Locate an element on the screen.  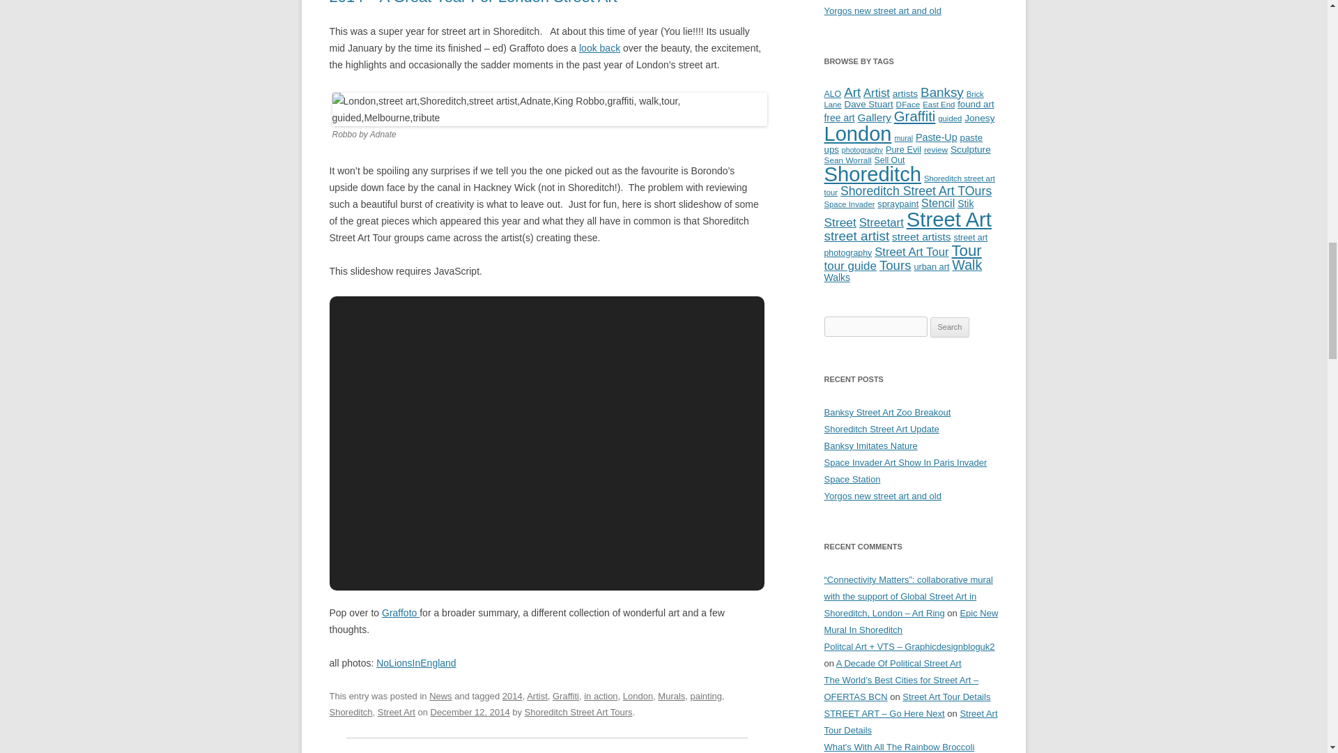
look back is located at coordinates (599, 47).